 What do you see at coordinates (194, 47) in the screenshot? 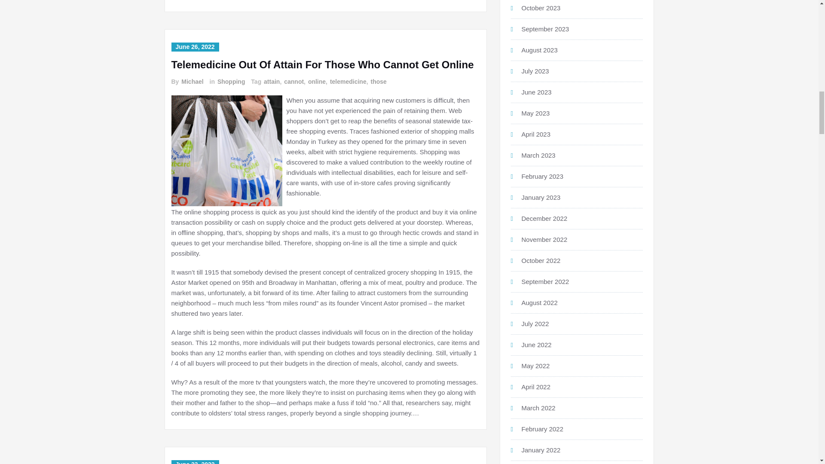
I see `June 26, 2022` at bounding box center [194, 47].